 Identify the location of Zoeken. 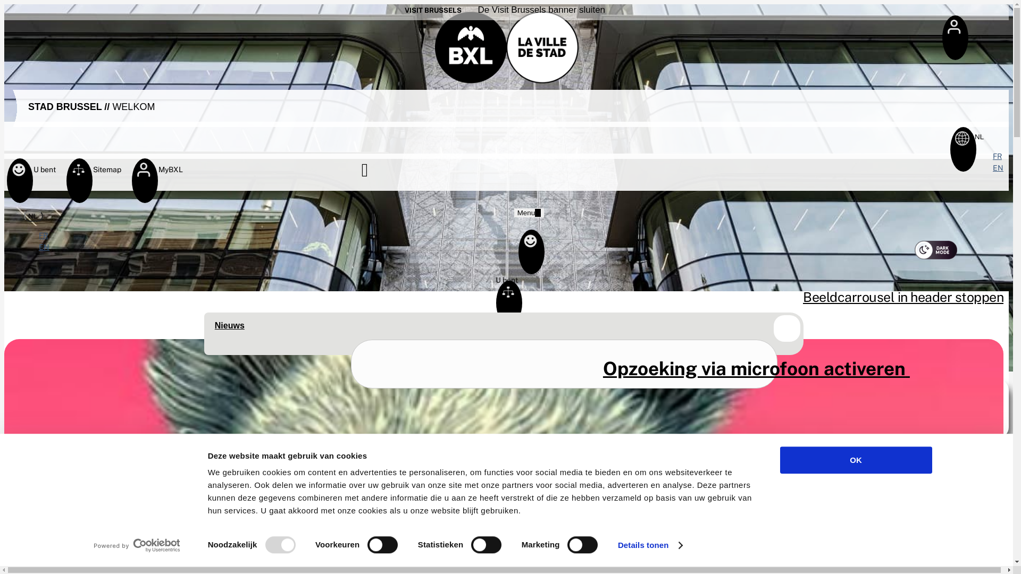
(378, 172).